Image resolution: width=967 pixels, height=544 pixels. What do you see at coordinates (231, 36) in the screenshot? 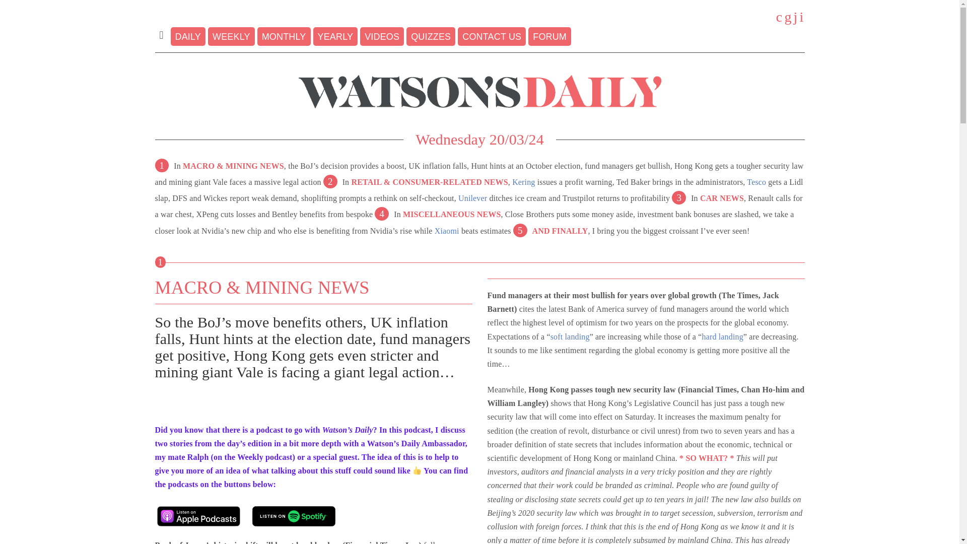
I see `WEEKLY` at bounding box center [231, 36].